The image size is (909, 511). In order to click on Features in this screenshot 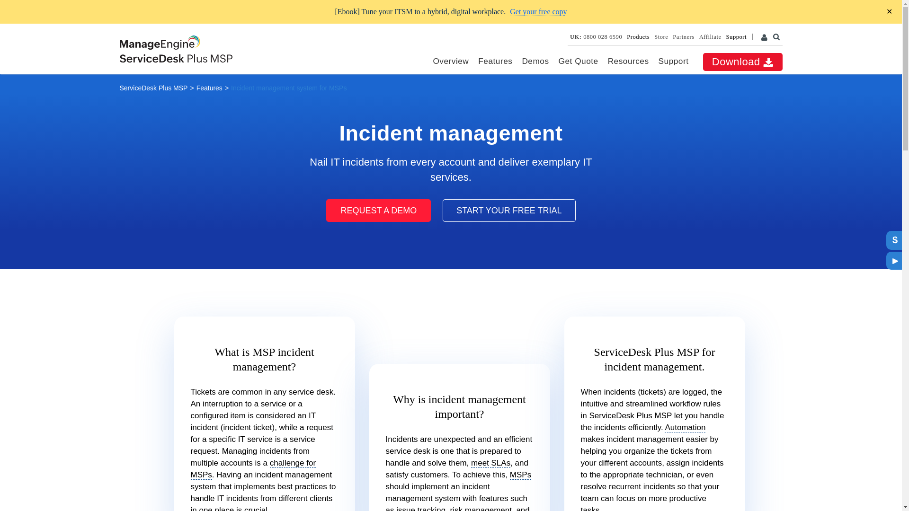, I will do `click(495, 61)`.